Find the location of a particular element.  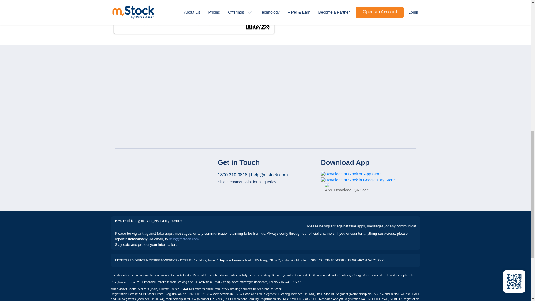

Download Best Trading App is located at coordinates (347, 188).